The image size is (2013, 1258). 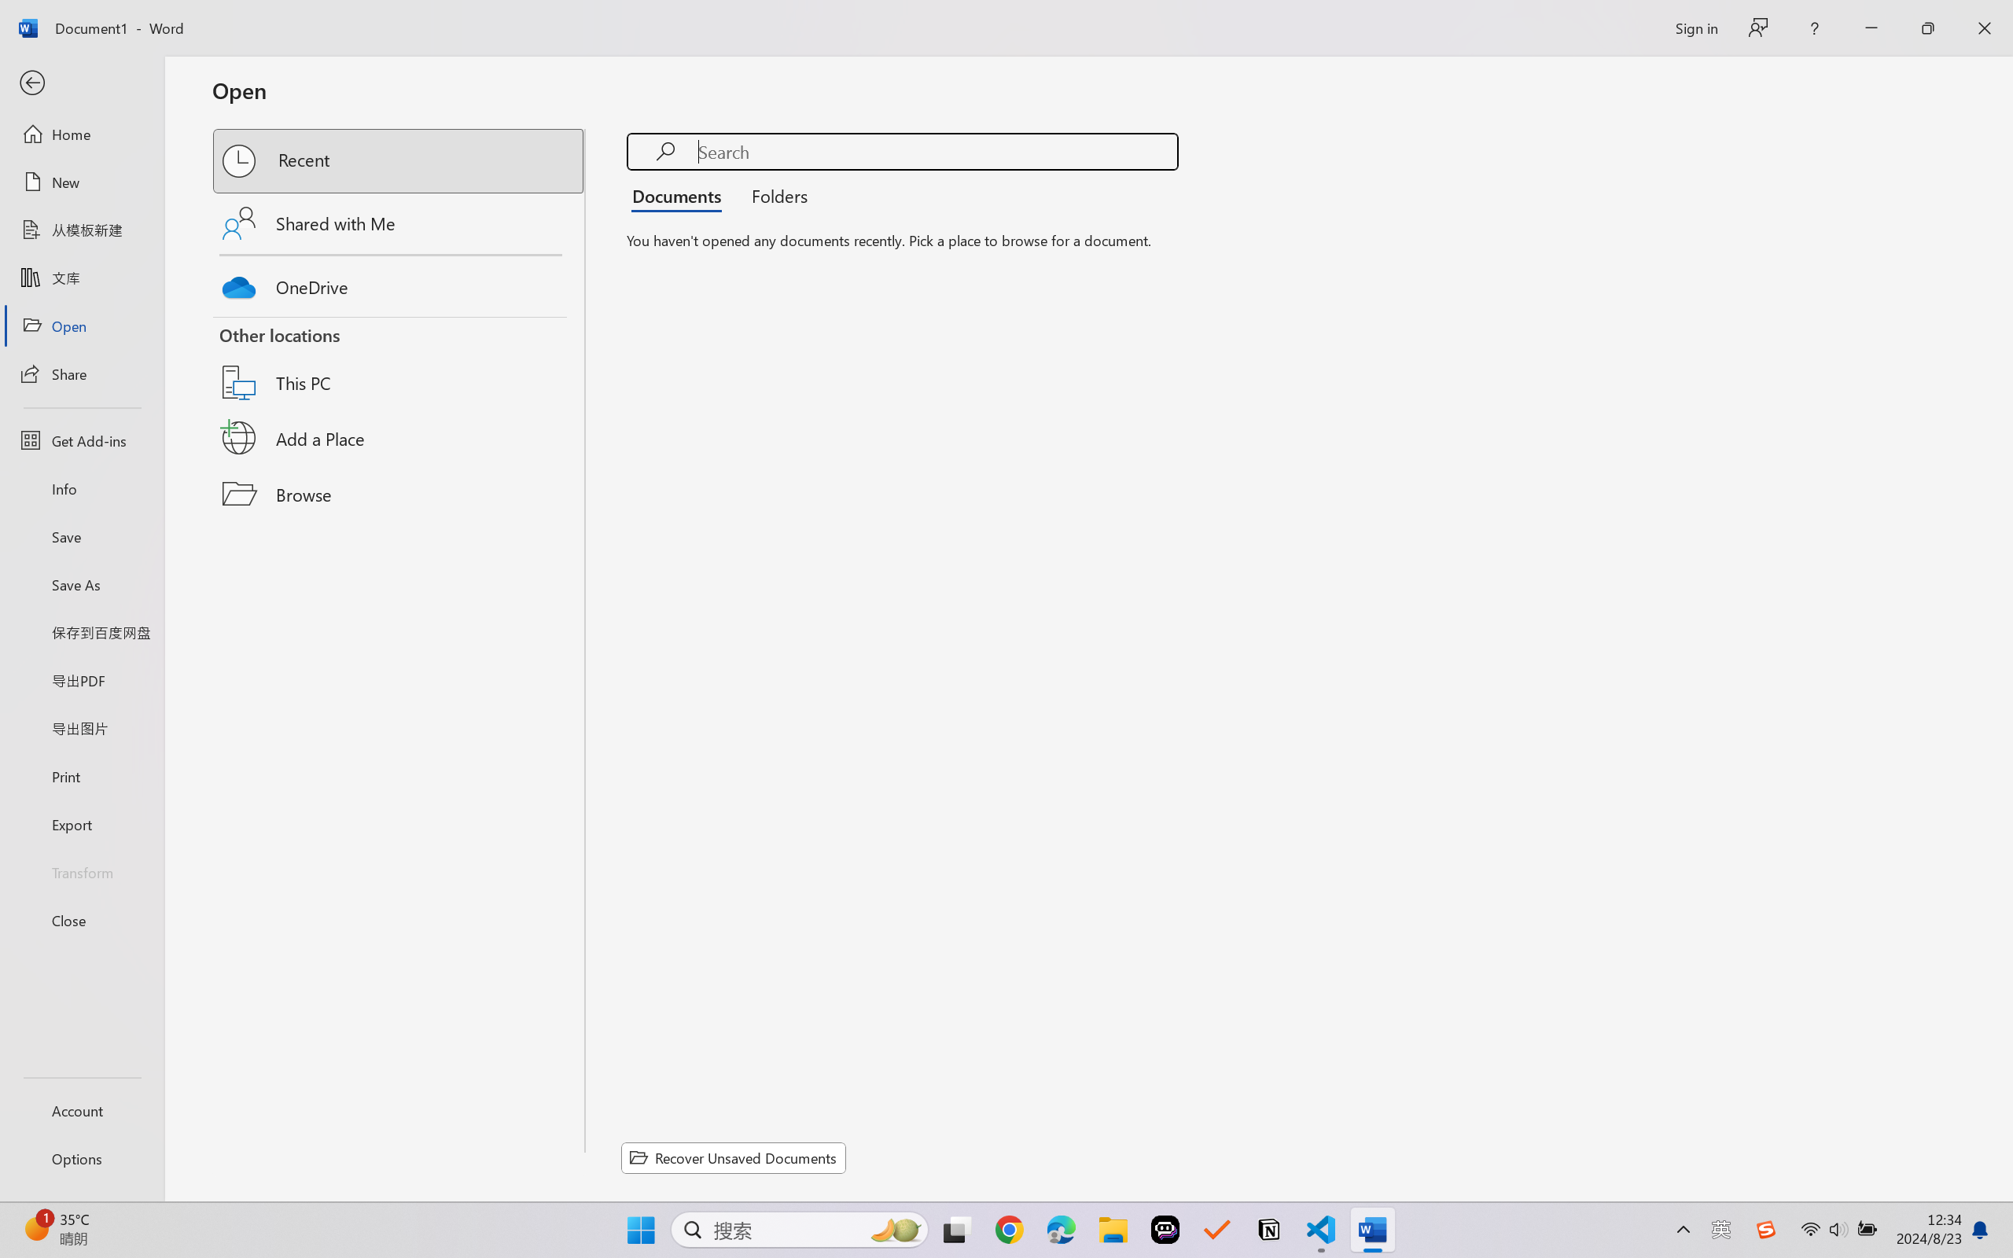 I want to click on Folders, so click(x=775, y=195).